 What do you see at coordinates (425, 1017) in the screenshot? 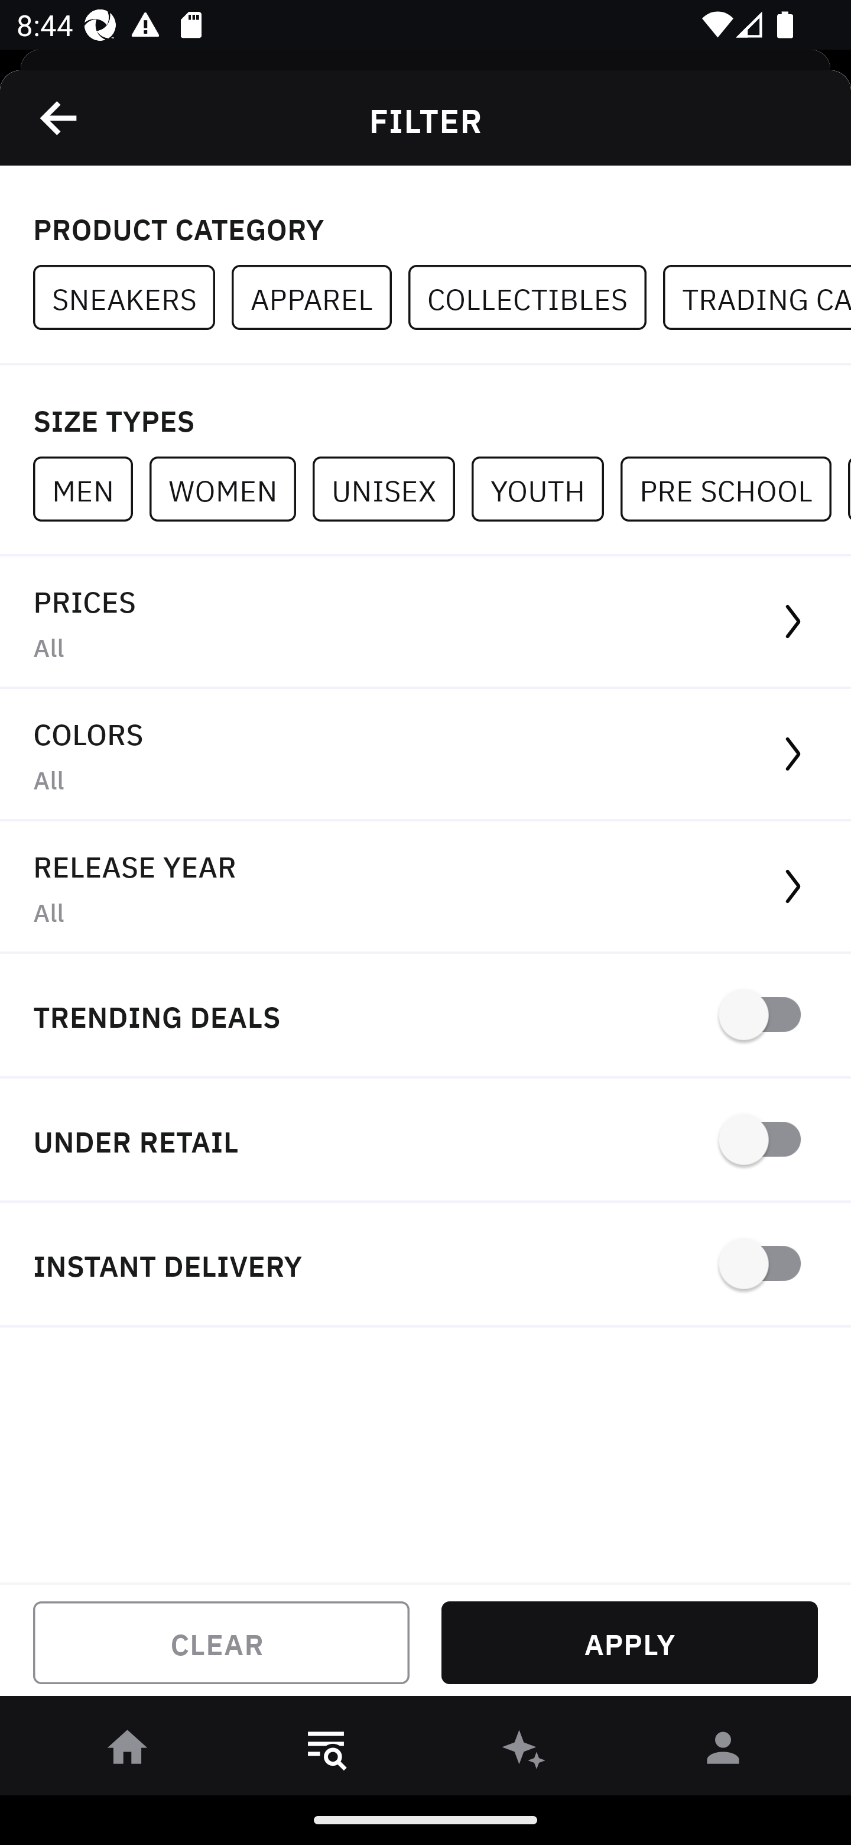
I see `TRENDING DEALS` at bounding box center [425, 1017].